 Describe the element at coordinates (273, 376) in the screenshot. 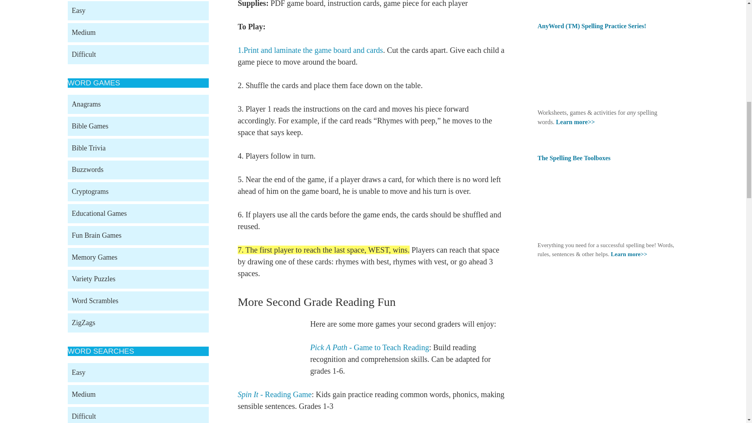

I see `Go to Games to Teach Reading and Reading Comprehension Games` at that location.